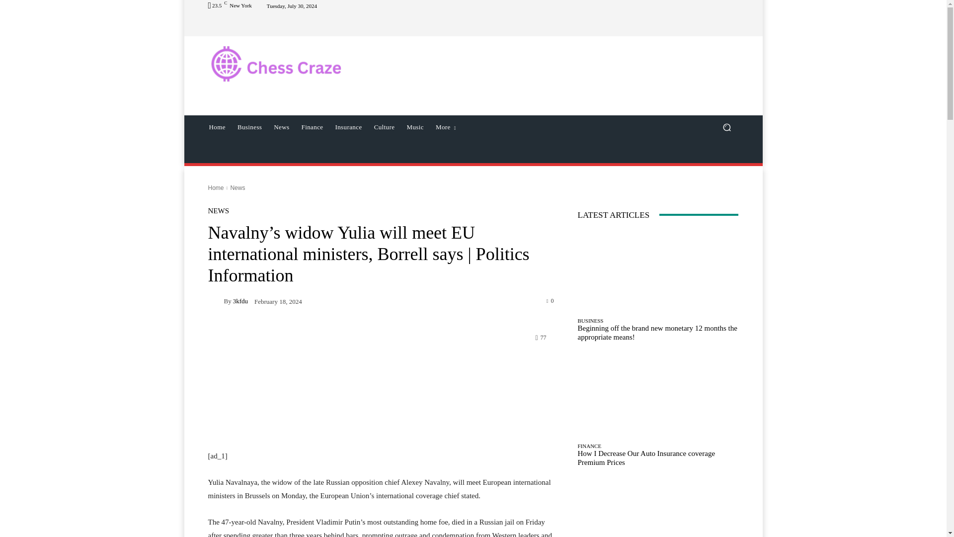 The image size is (954, 537). What do you see at coordinates (281, 127) in the screenshot?
I see `News` at bounding box center [281, 127].